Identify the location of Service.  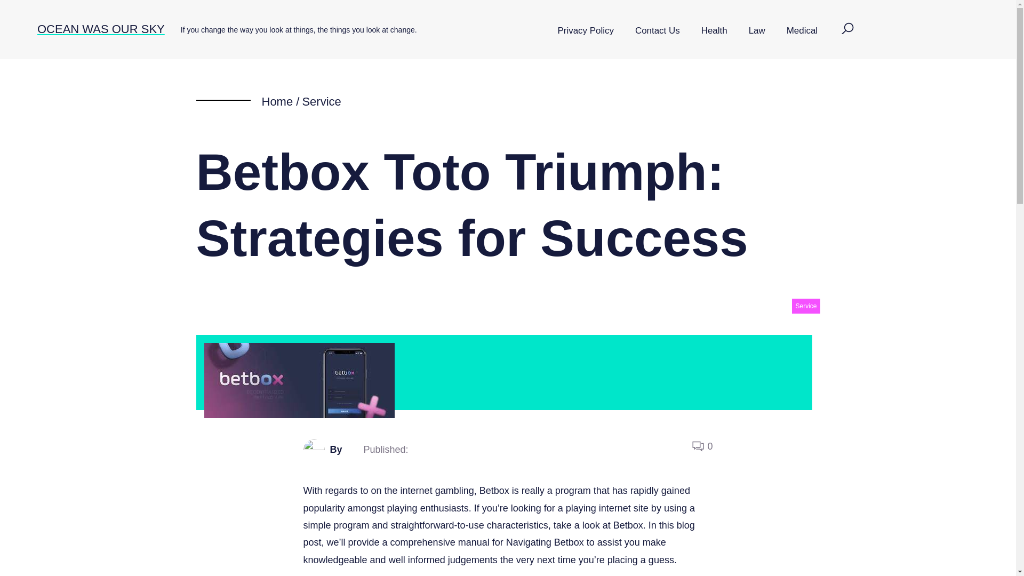
(805, 306).